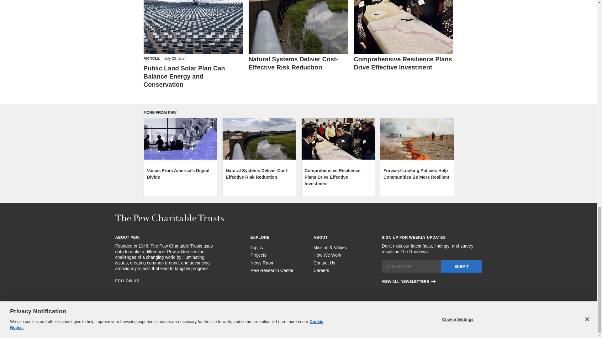 The image size is (602, 338). Describe the element at coordinates (118, 291) in the screenshot. I see `Facebook` at that location.